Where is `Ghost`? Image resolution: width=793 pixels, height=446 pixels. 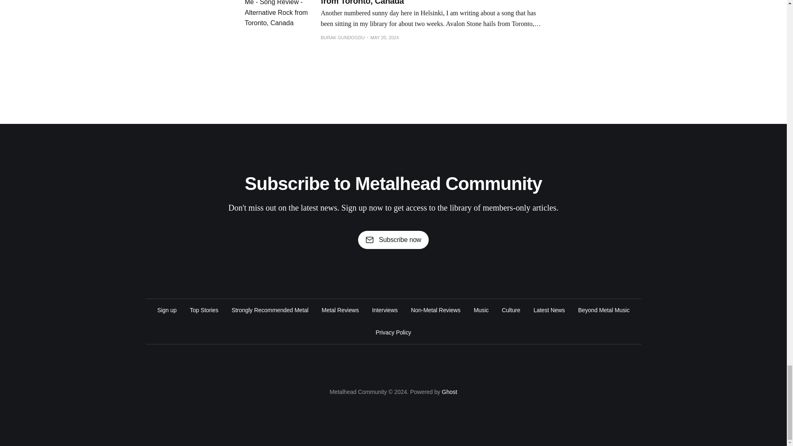
Ghost is located at coordinates (449, 391).